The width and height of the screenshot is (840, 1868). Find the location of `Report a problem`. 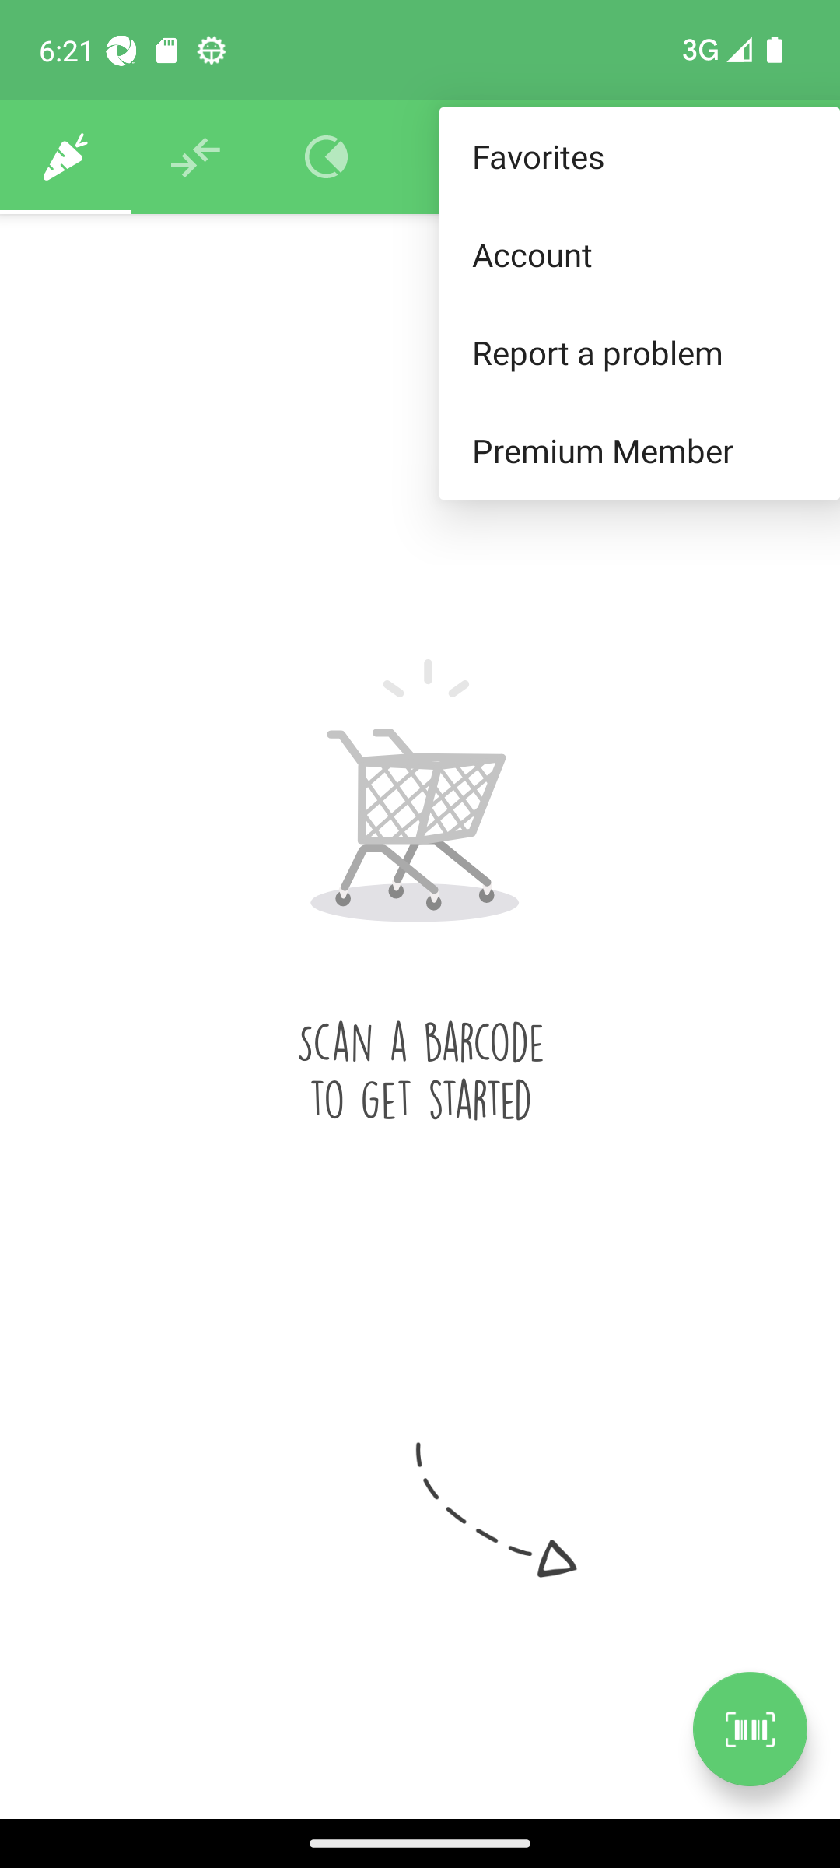

Report a problem is located at coordinates (639, 352).